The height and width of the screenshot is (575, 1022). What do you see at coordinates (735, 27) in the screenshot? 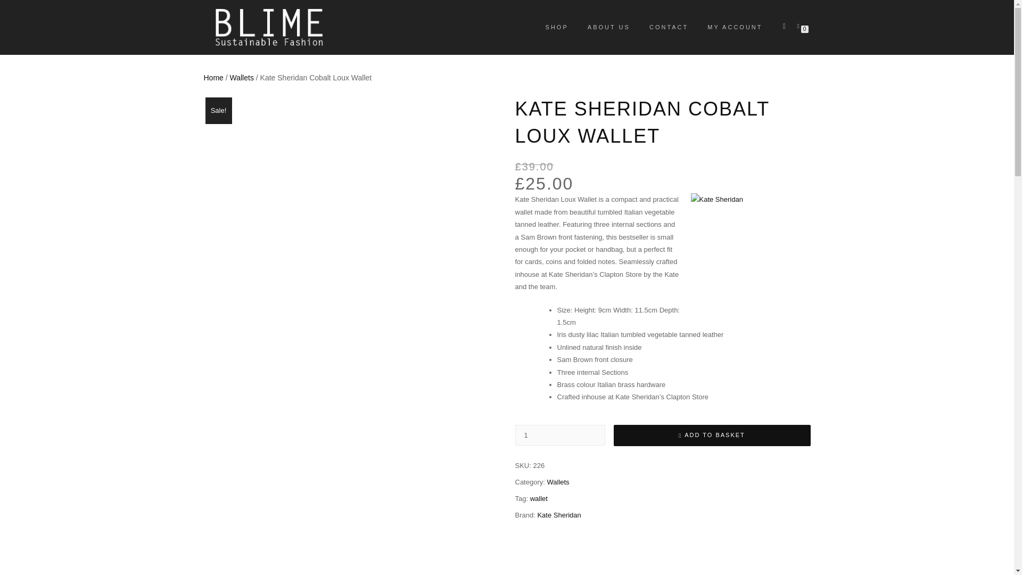
I see `MY ACCOUNT` at bounding box center [735, 27].